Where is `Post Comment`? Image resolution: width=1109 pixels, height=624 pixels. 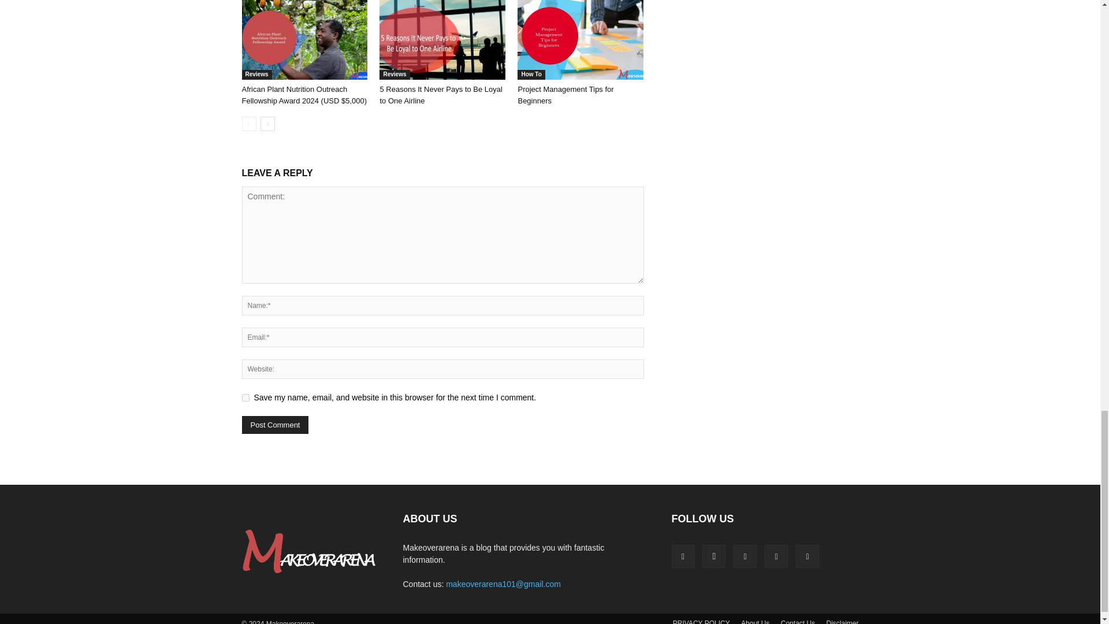
Post Comment is located at coordinates (275, 425).